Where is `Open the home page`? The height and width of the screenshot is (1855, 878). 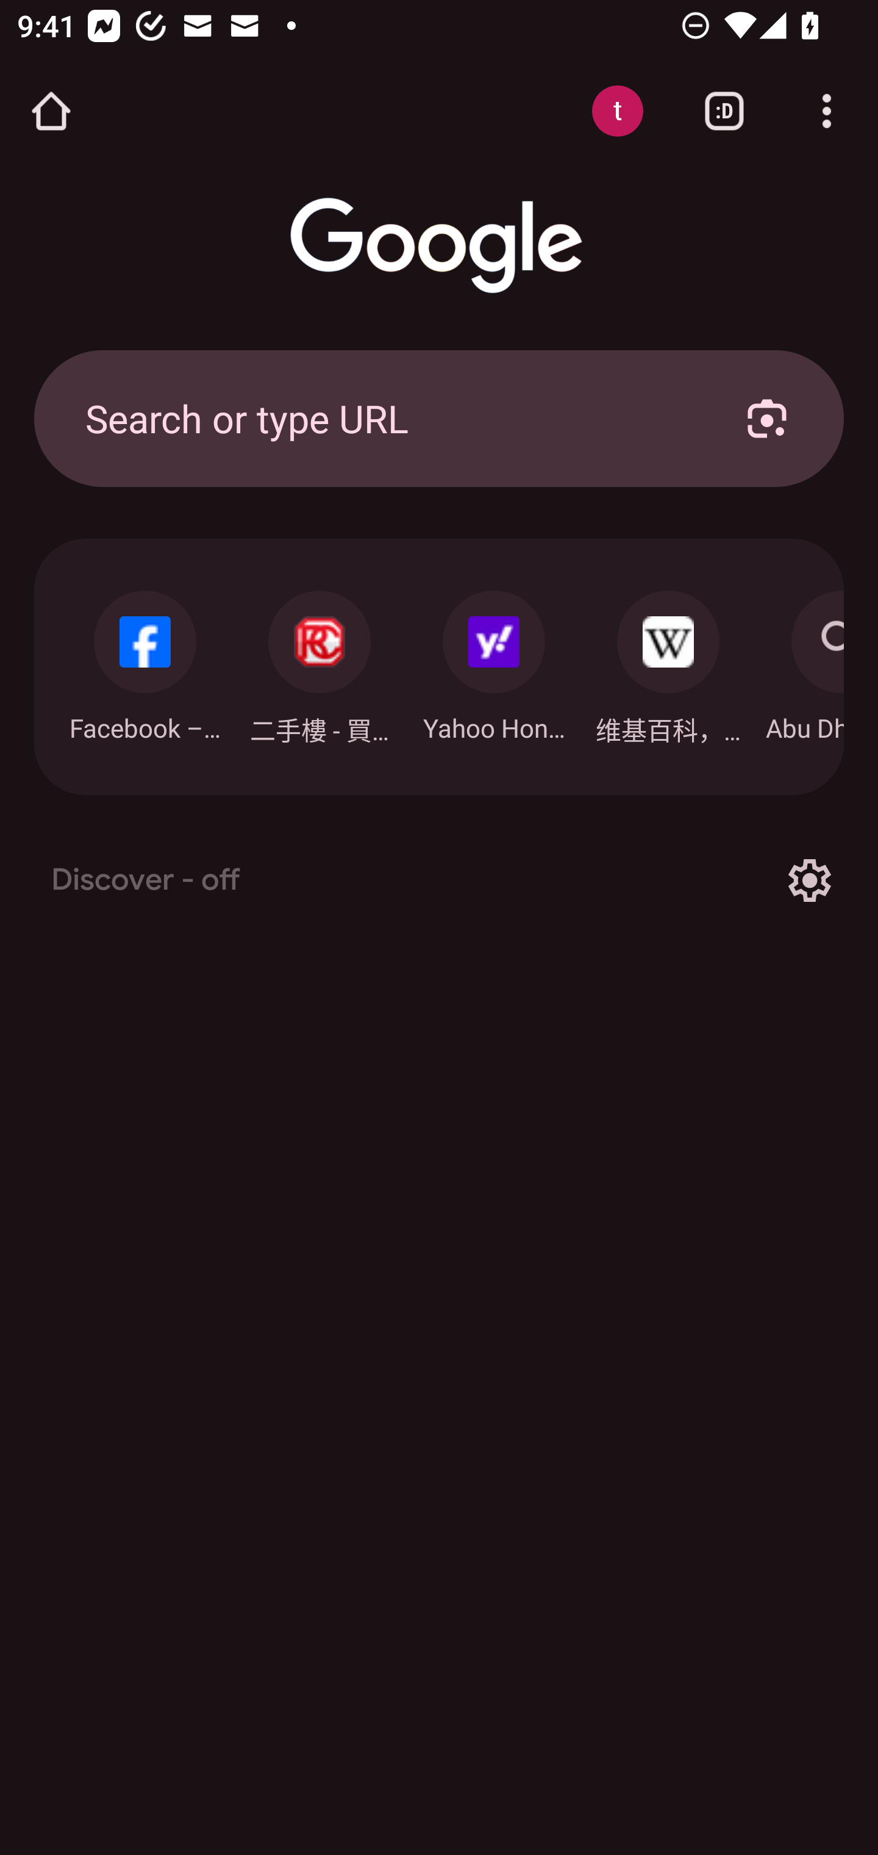 Open the home page is located at coordinates (51, 111).